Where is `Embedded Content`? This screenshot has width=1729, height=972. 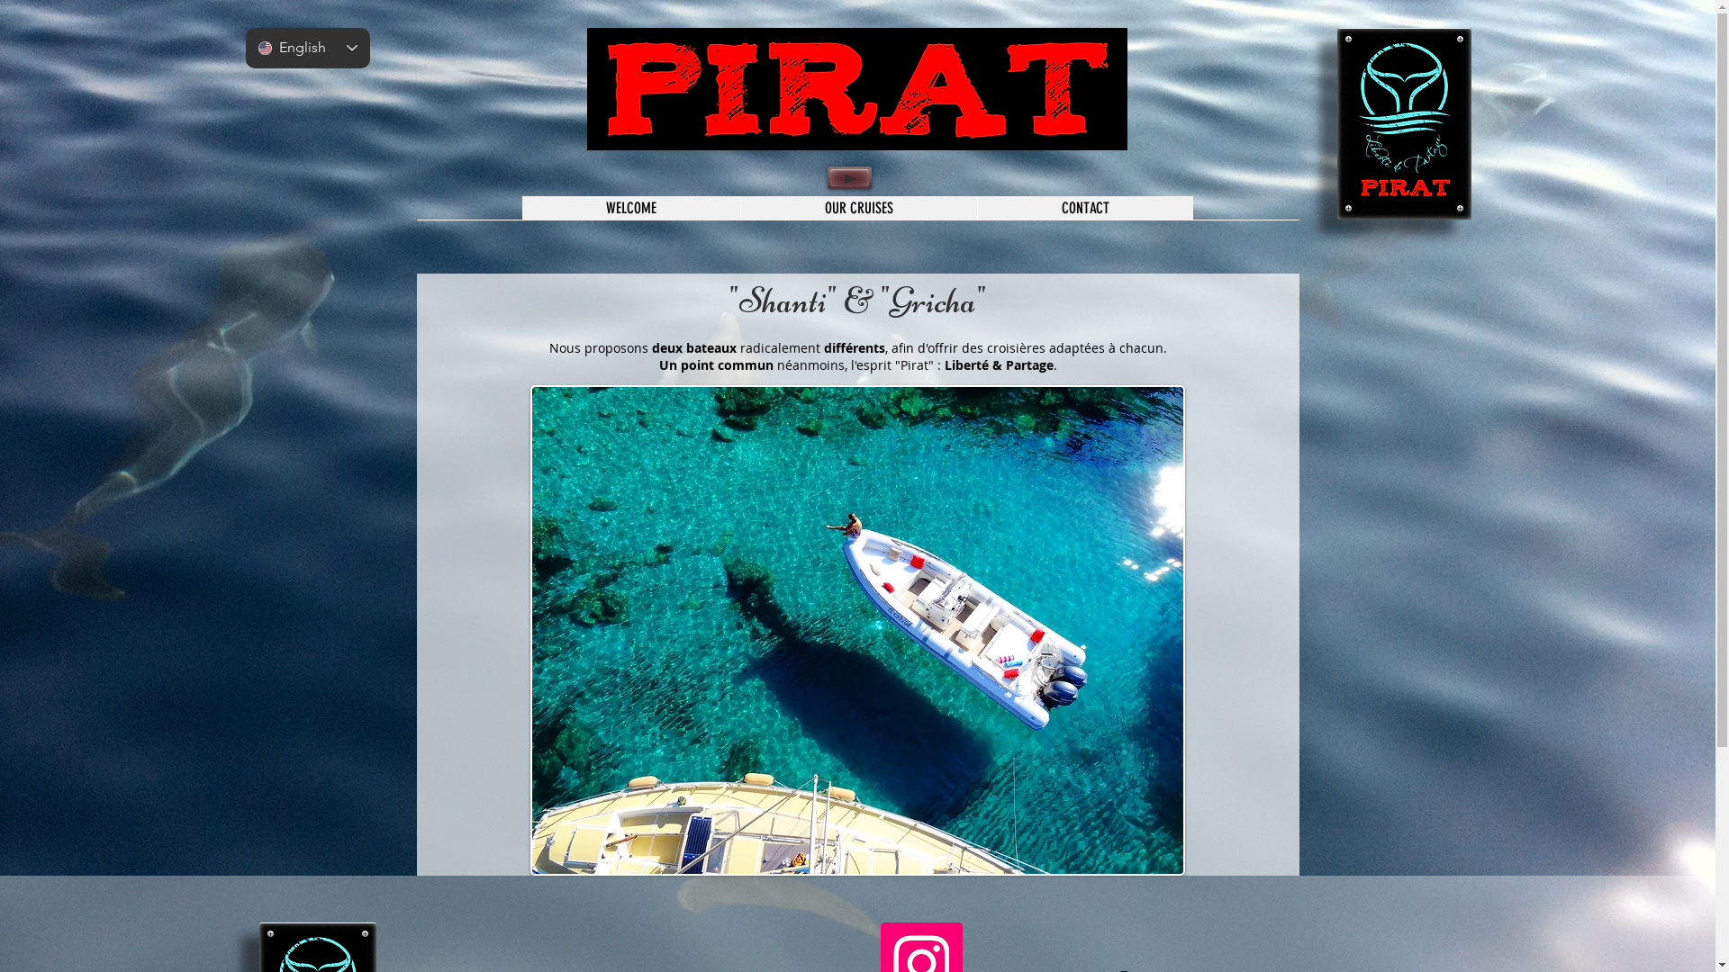 Embedded Content is located at coordinates (519, 45).